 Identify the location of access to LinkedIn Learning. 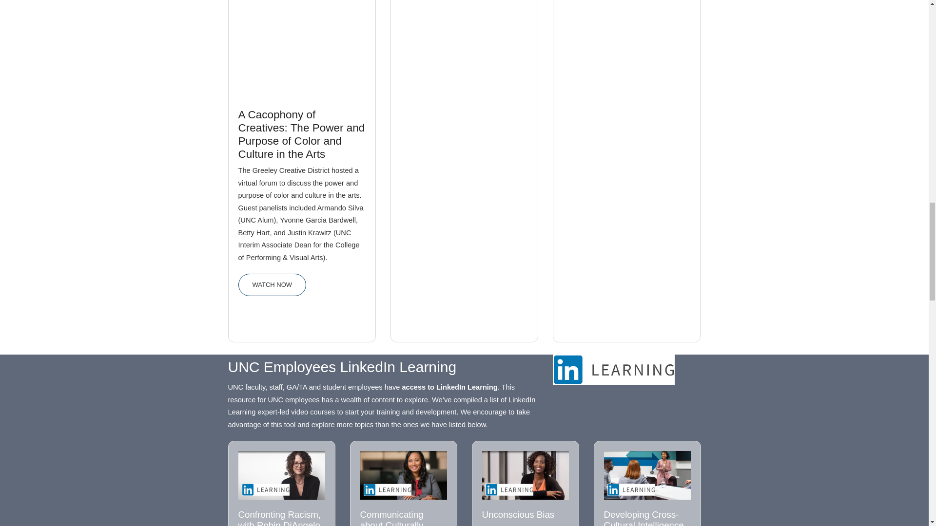
(449, 387).